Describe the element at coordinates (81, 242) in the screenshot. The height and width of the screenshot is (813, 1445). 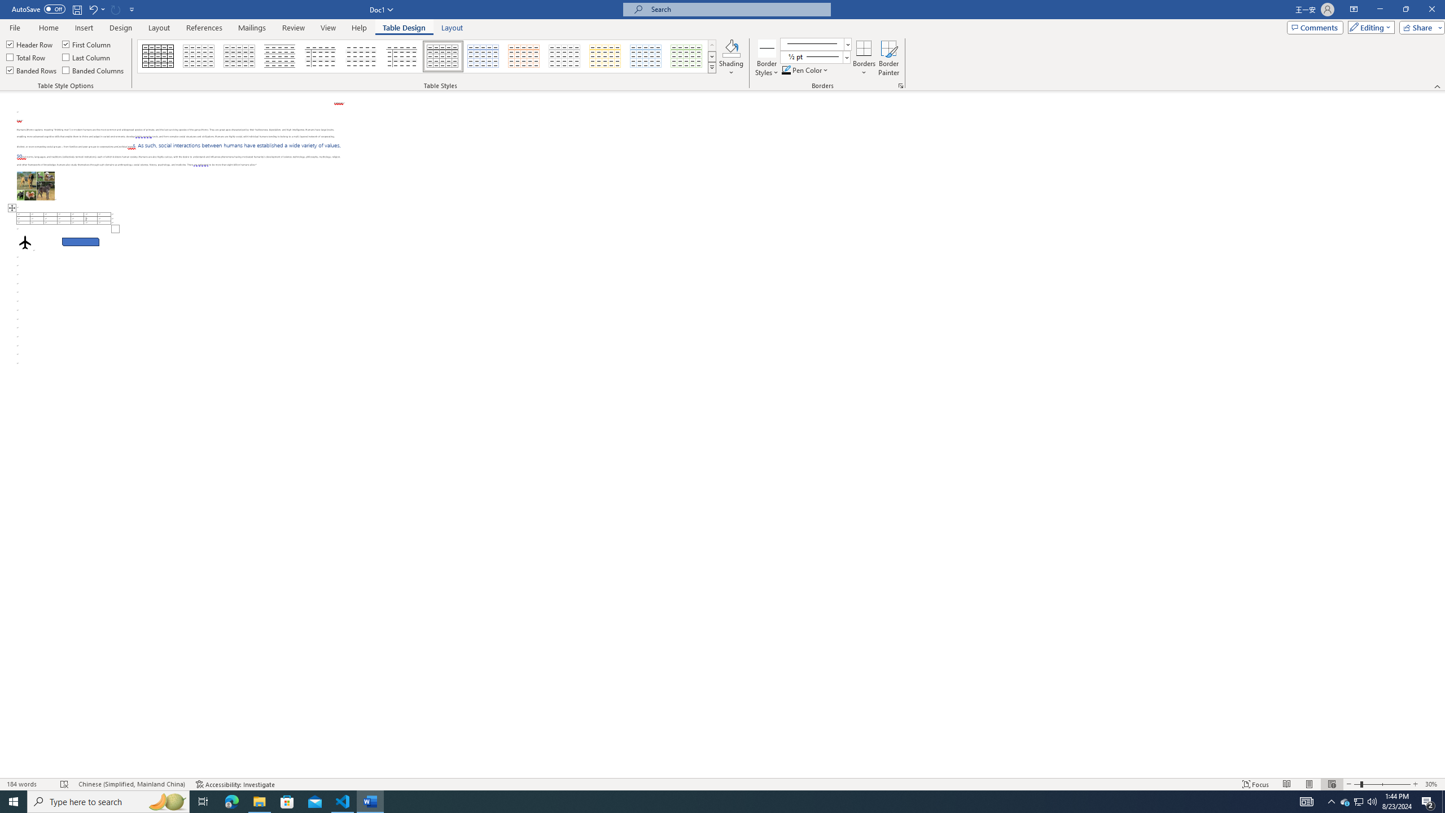
I see `Rectangle: Diagonal Corners Snipped 2` at that location.